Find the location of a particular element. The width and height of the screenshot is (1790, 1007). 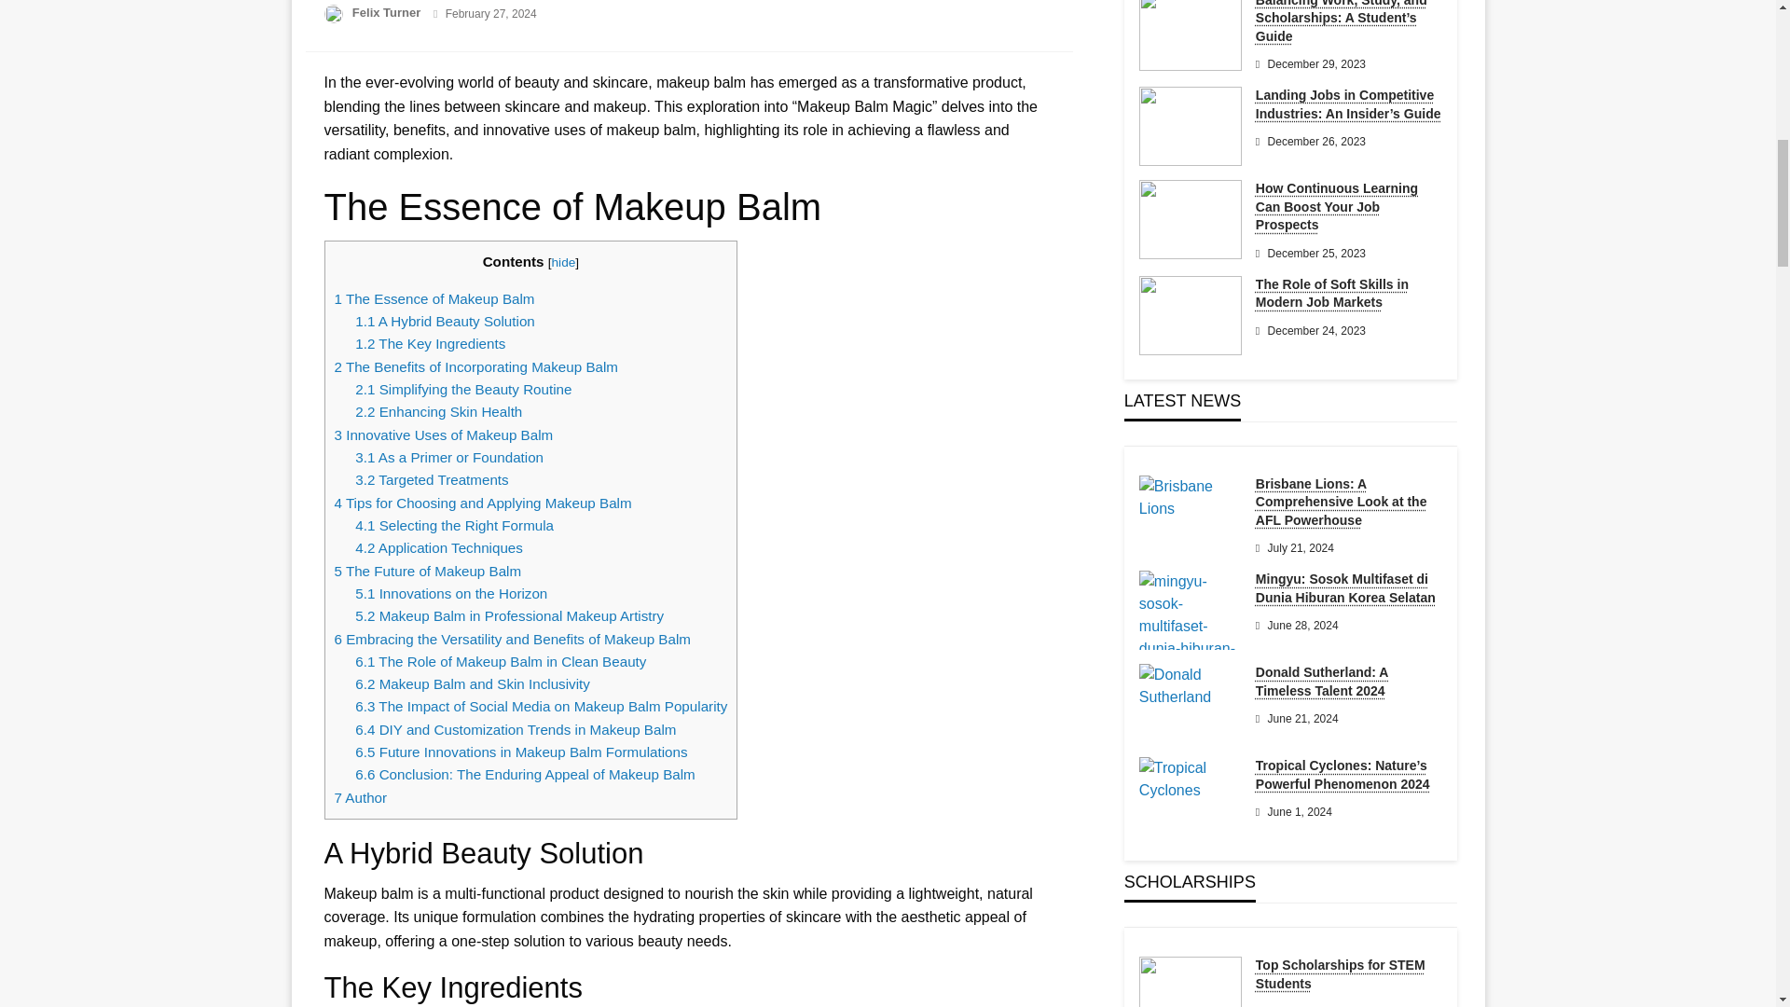

1.1 A Hybrid Beauty Solution is located at coordinates (445, 321).